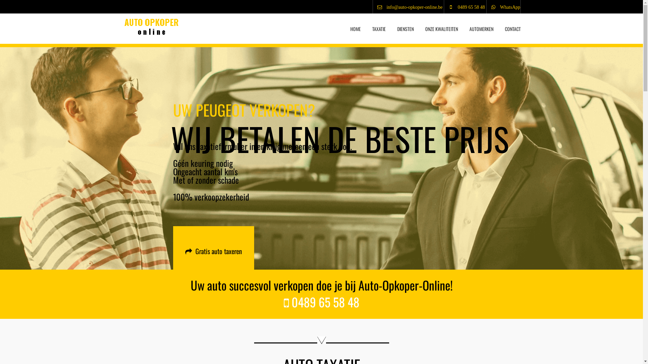 The height and width of the screenshot is (364, 648). I want to click on TAXATIE, so click(379, 26).